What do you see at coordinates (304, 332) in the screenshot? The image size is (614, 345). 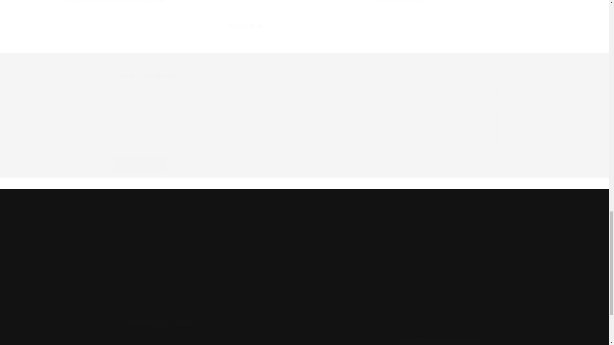 I see `LoFi Panda Jams` at bounding box center [304, 332].